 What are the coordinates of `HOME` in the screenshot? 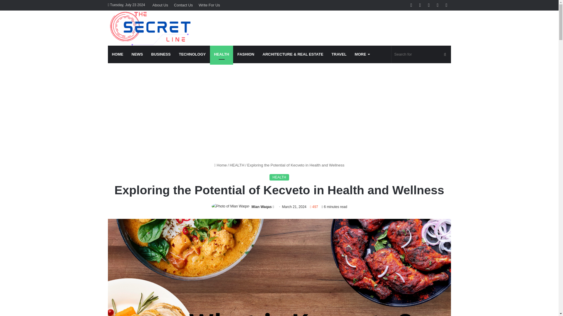 It's located at (118, 54).